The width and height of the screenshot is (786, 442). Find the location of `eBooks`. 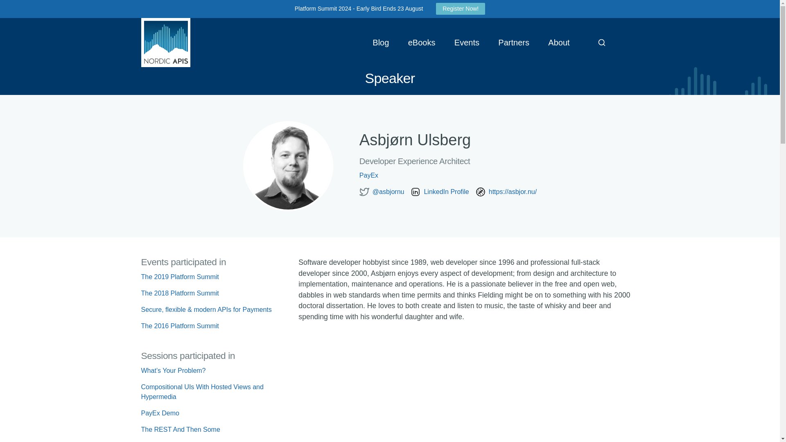

eBooks is located at coordinates (422, 43).